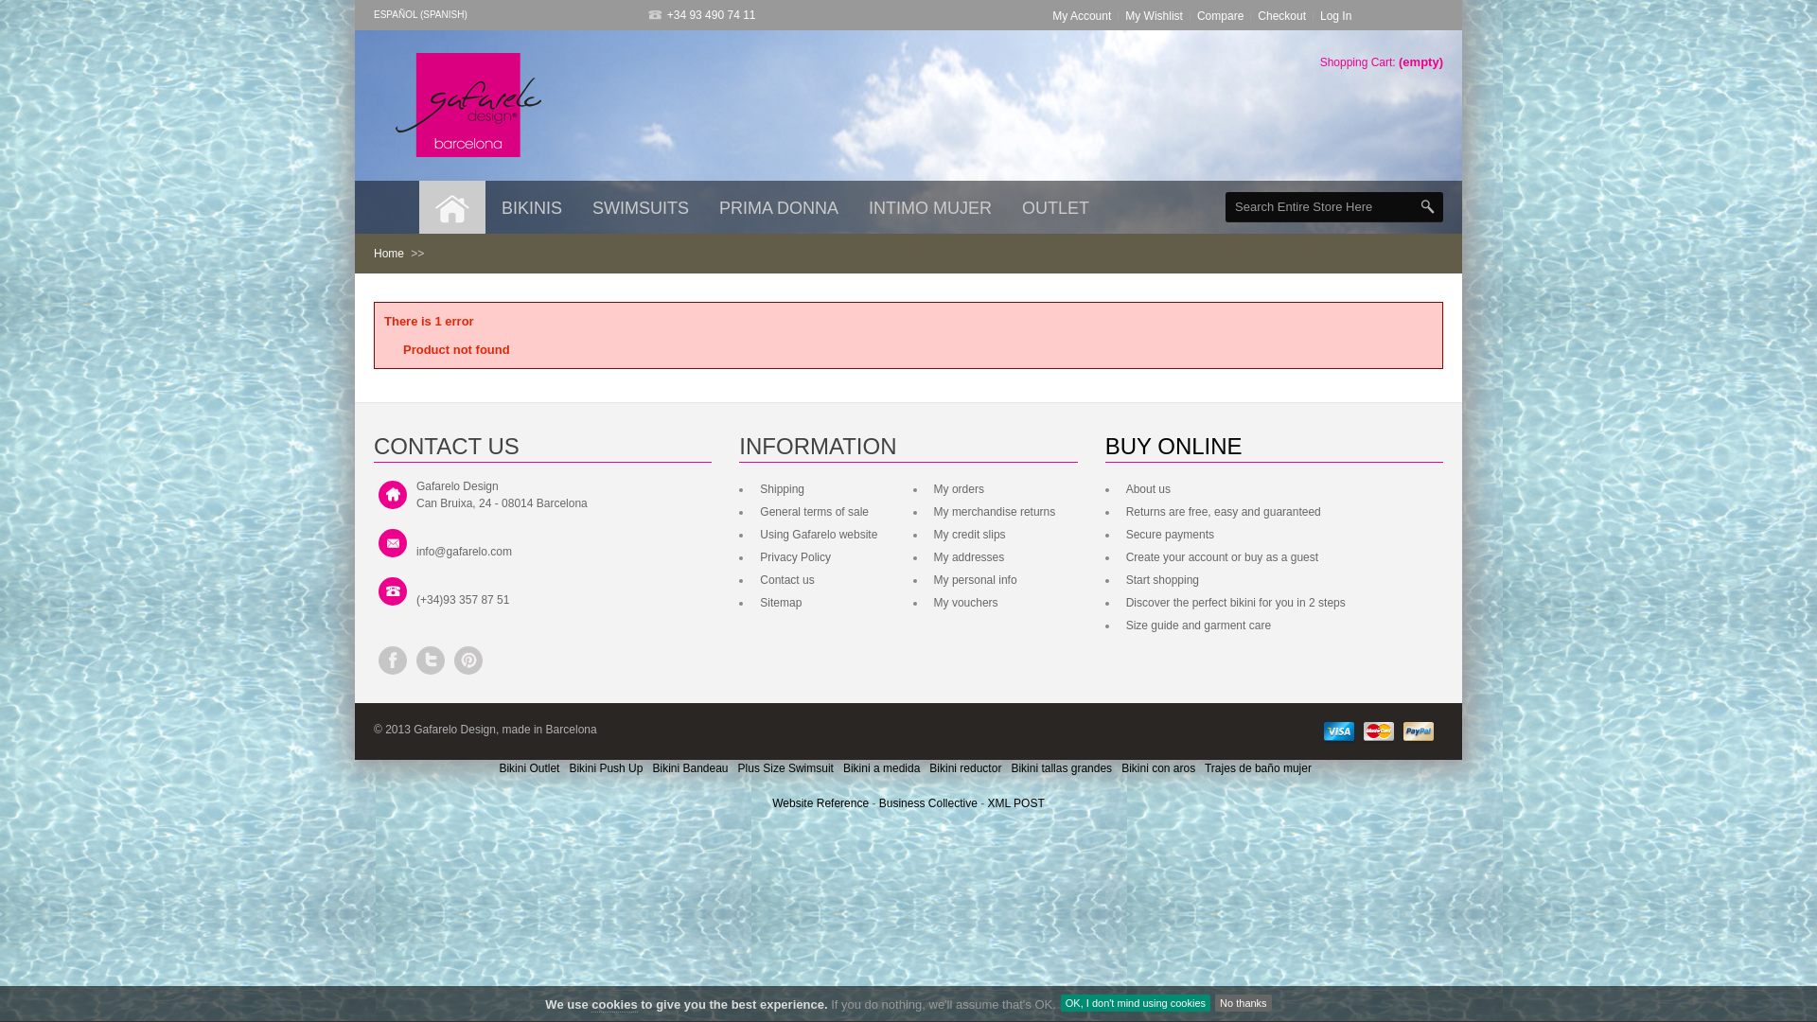 This screenshot has width=1817, height=1022. What do you see at coordinates (614, 1005) in the screenshot?
I see `cookies` at bounding box center [614, 1005].